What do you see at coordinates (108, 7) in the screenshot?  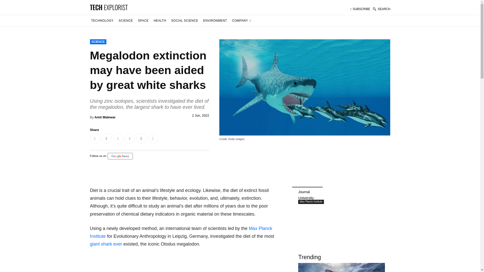 I see `Tech Explorist` at bounding box center [108, 7].